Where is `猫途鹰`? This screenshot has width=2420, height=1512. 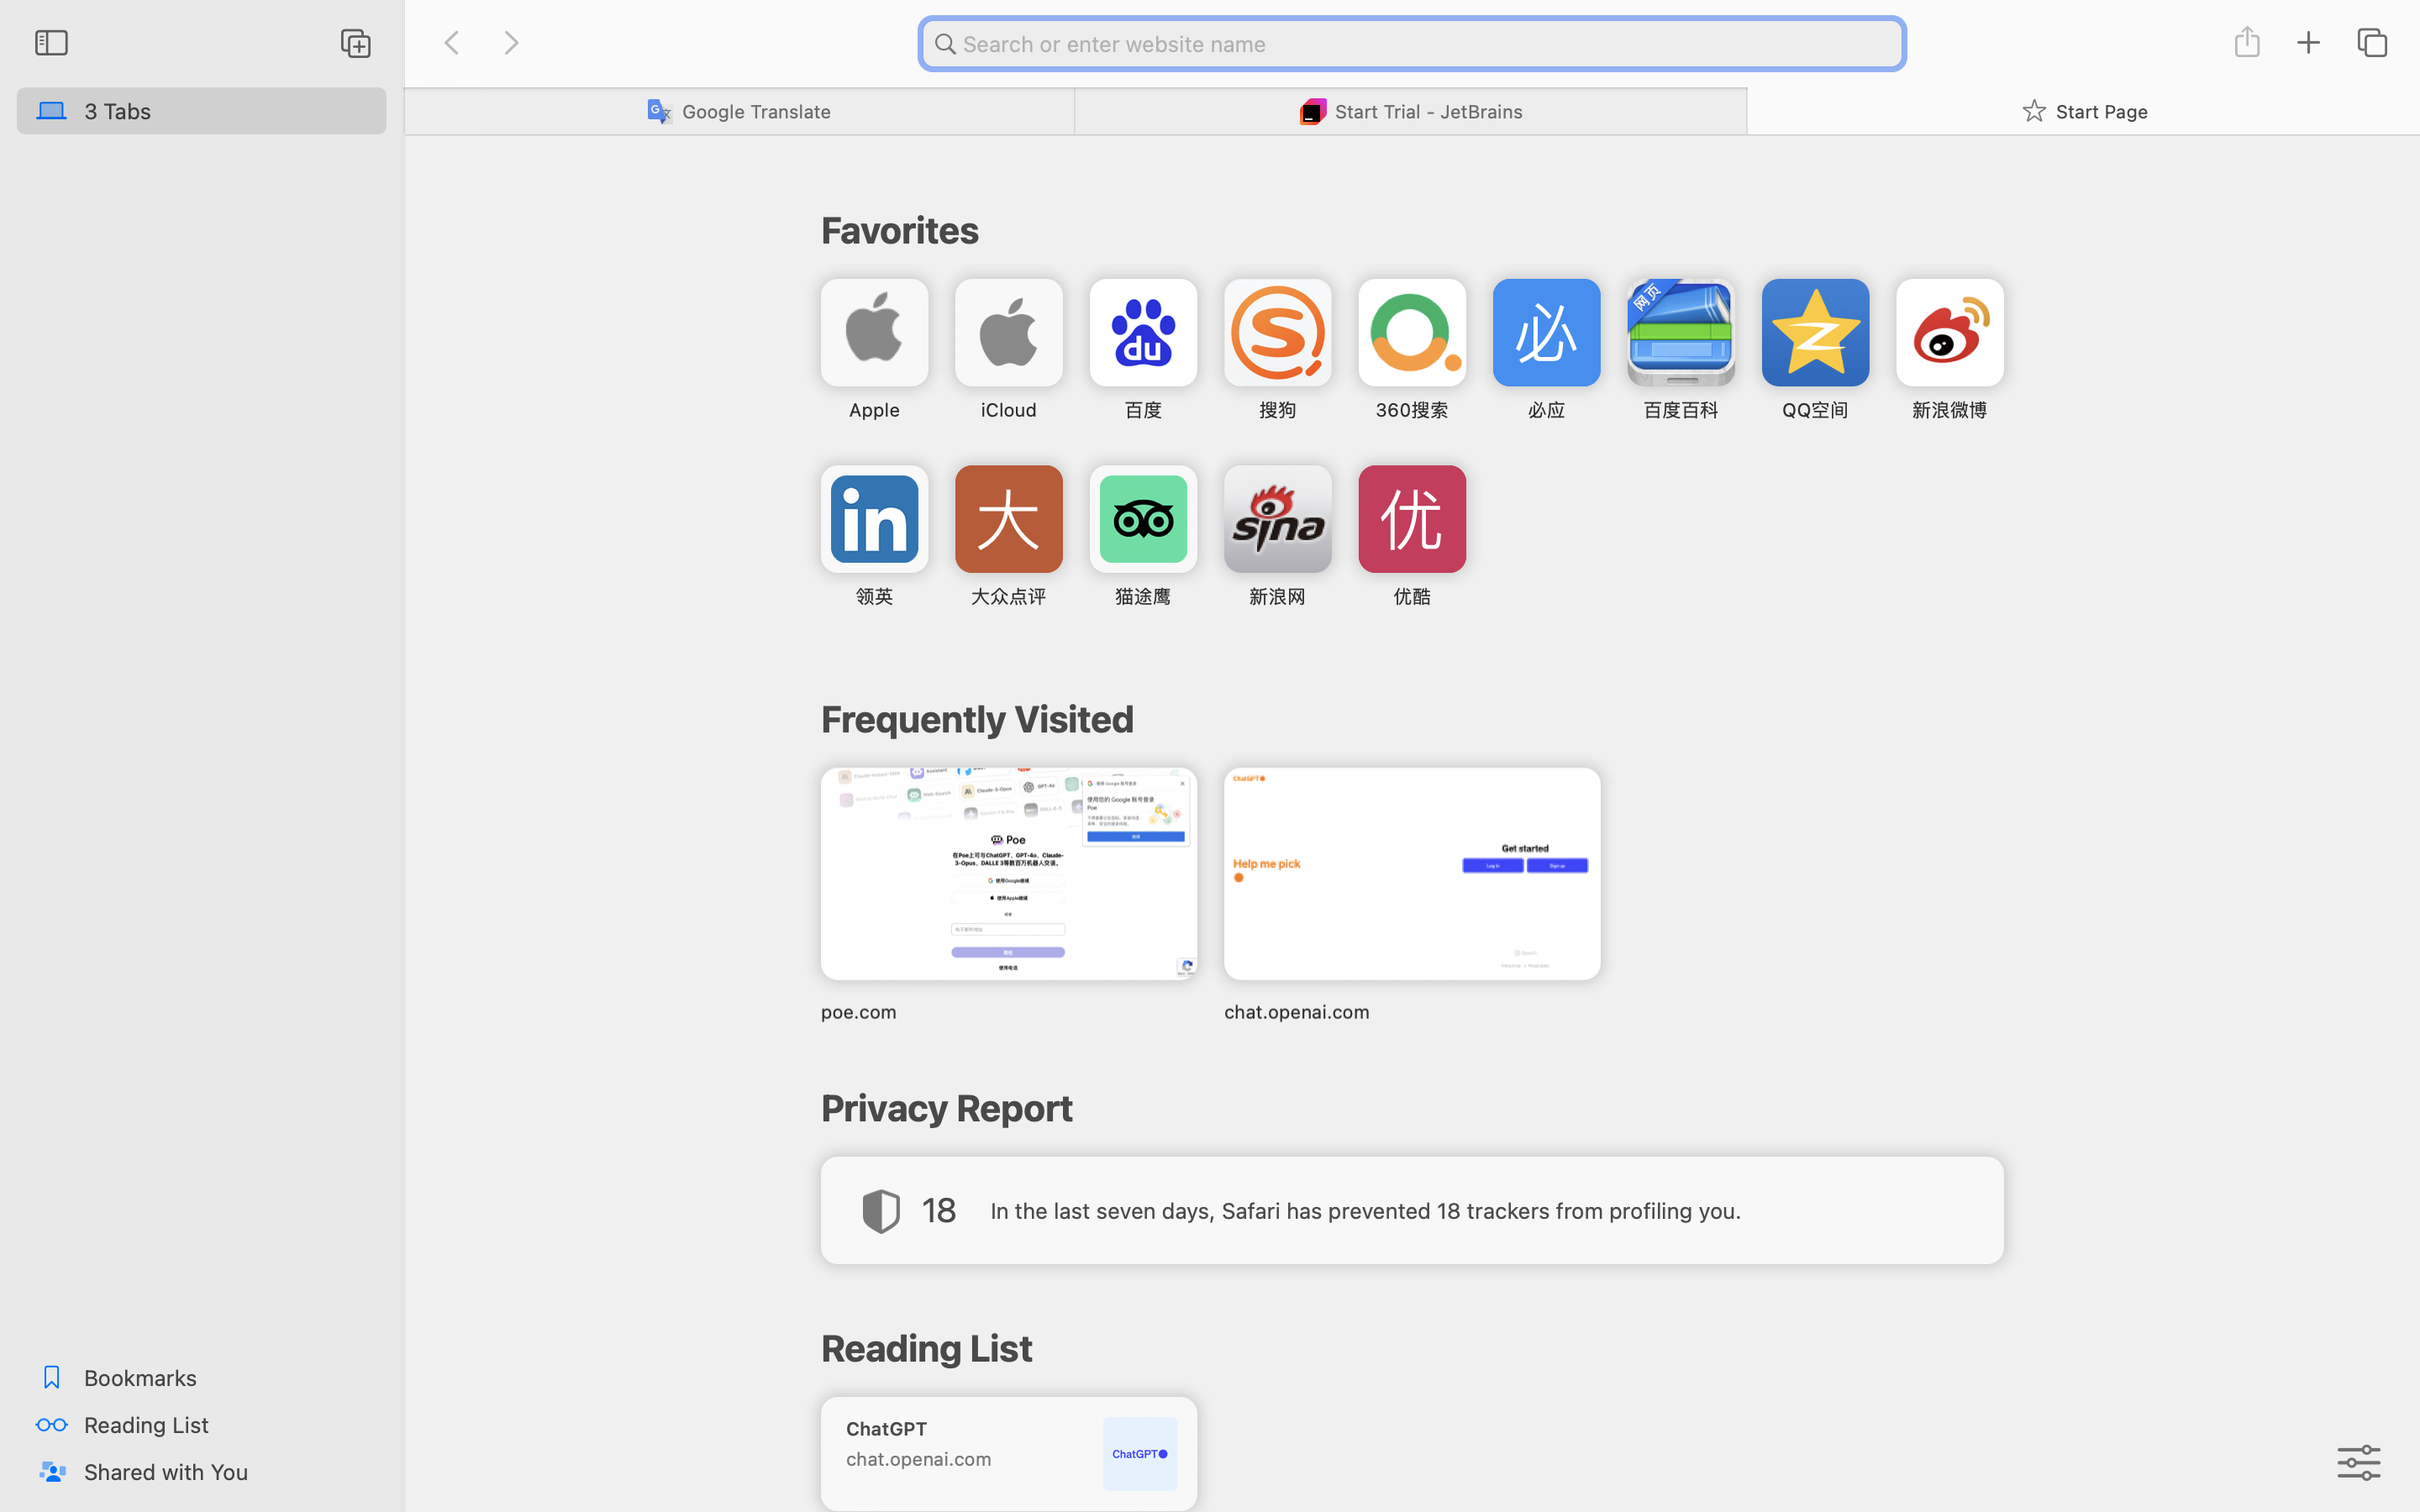
猫途鹰 is located at coordinates (1143, 596).